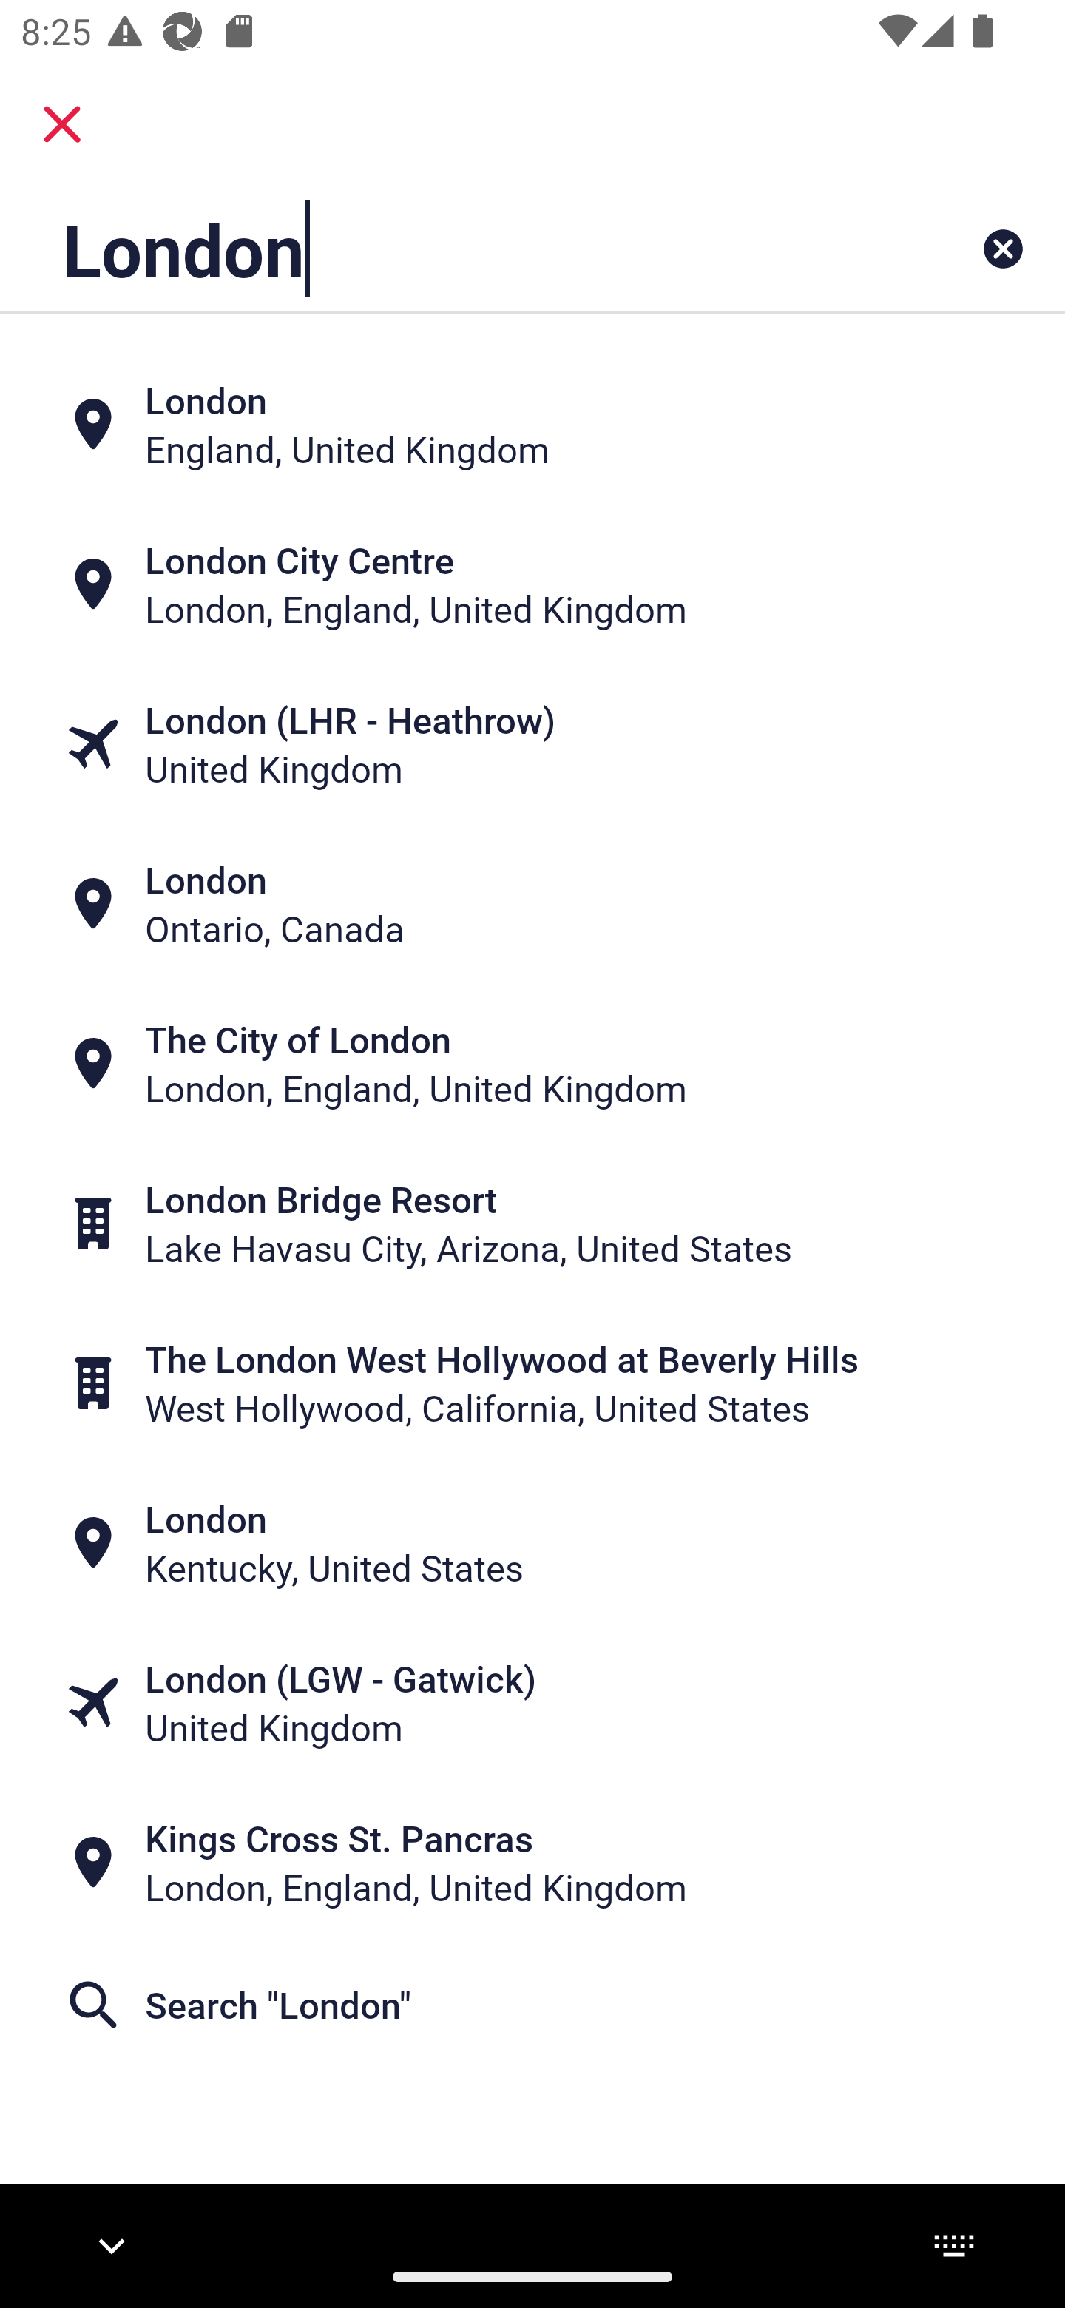 This screenshot has width=1065, height=2308. What do you see at coordinates (532, 1701) in the screenshot?
I see `London (LGW - Gatwick) United Kingdom` at bounding box center [532, 1701].